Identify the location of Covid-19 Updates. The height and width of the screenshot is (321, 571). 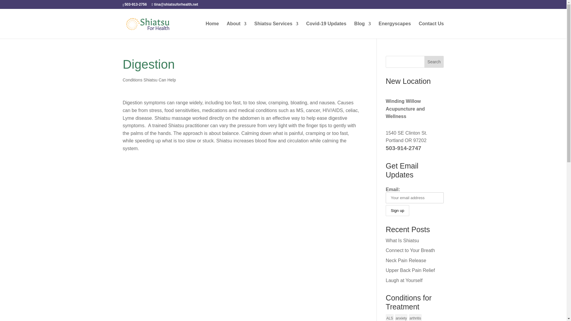
(326, 30).